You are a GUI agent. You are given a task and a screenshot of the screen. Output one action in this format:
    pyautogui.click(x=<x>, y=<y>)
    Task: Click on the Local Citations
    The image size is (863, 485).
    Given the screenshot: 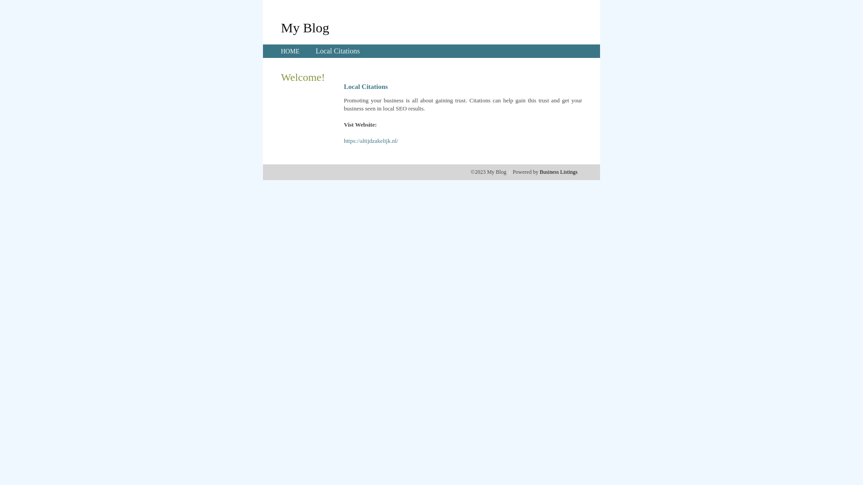 What is the action you would take?
    pyautogui.click(x=338, y=51)
    